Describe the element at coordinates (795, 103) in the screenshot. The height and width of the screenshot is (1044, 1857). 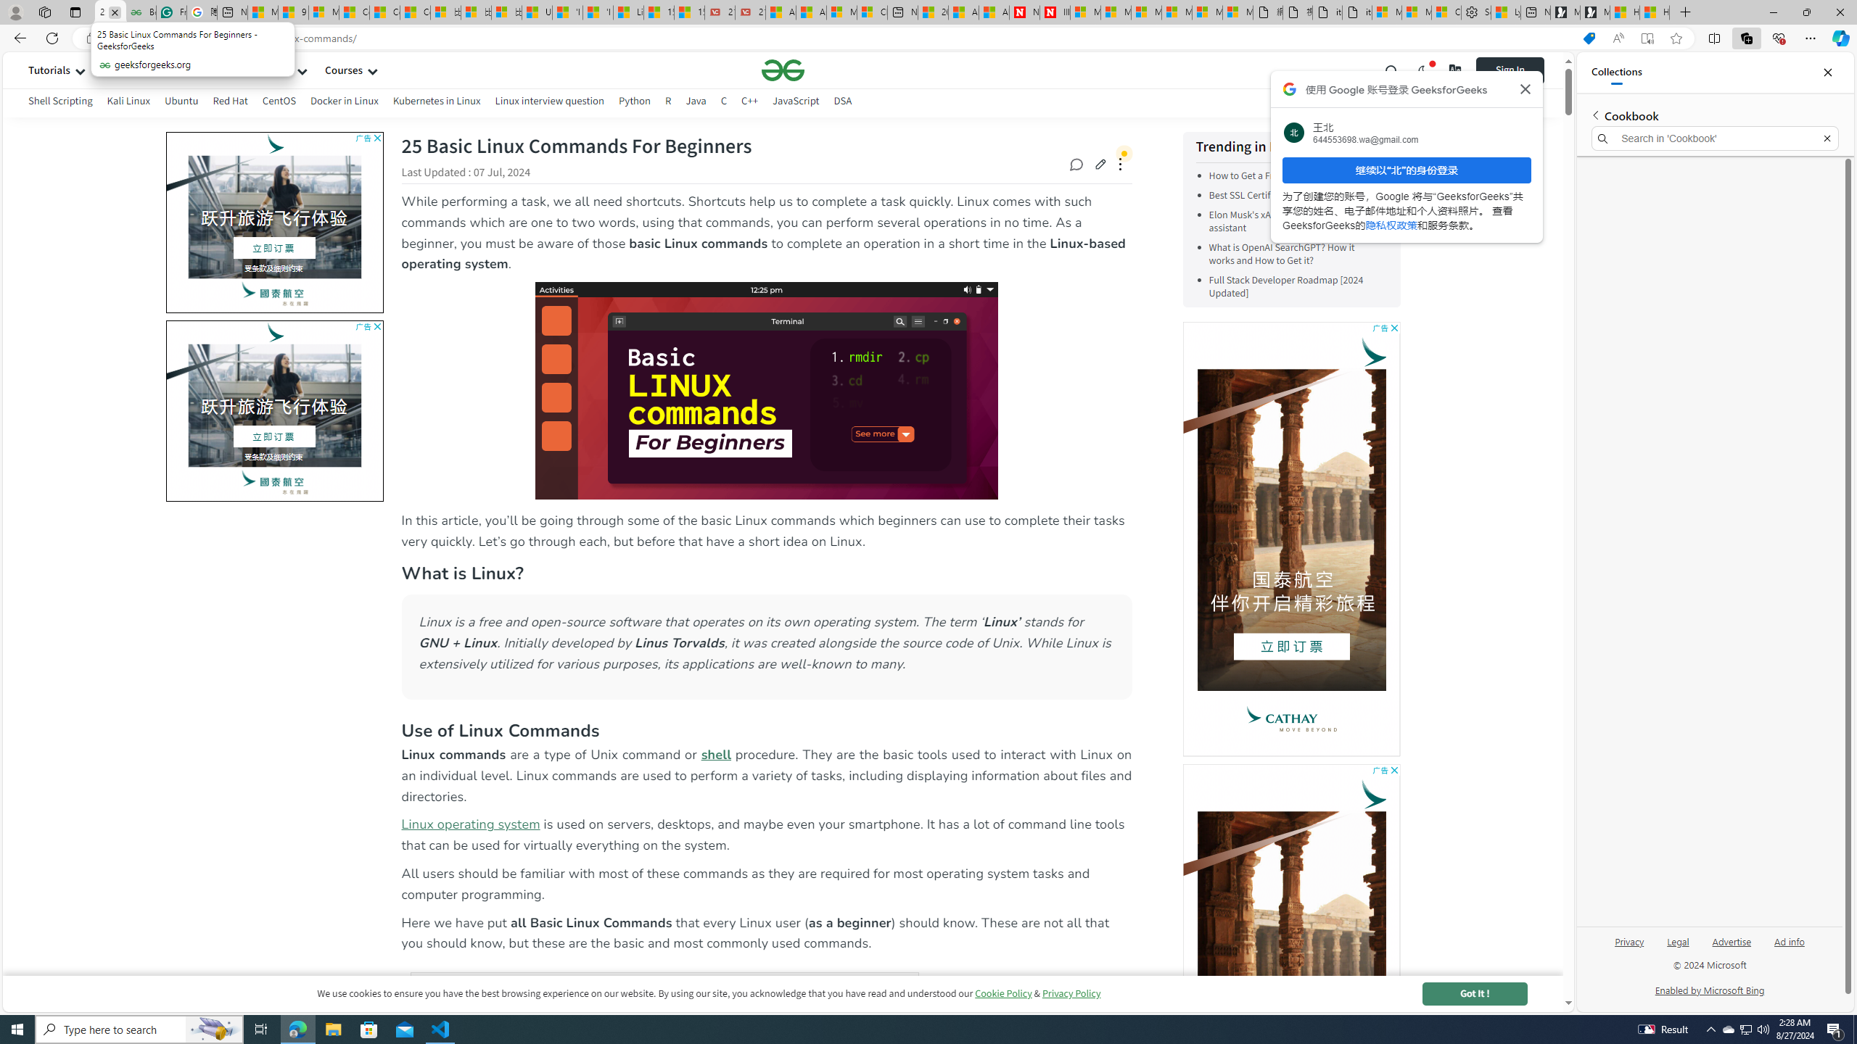
I see `JavaScript` at that location.